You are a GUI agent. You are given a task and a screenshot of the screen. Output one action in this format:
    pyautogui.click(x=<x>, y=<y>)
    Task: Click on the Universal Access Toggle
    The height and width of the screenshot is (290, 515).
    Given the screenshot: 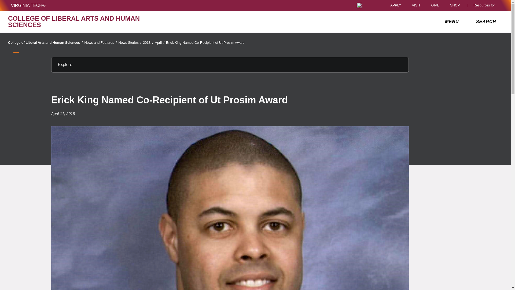 What is the action you would take?
    pyautogui.click(x=359, y=5)
    